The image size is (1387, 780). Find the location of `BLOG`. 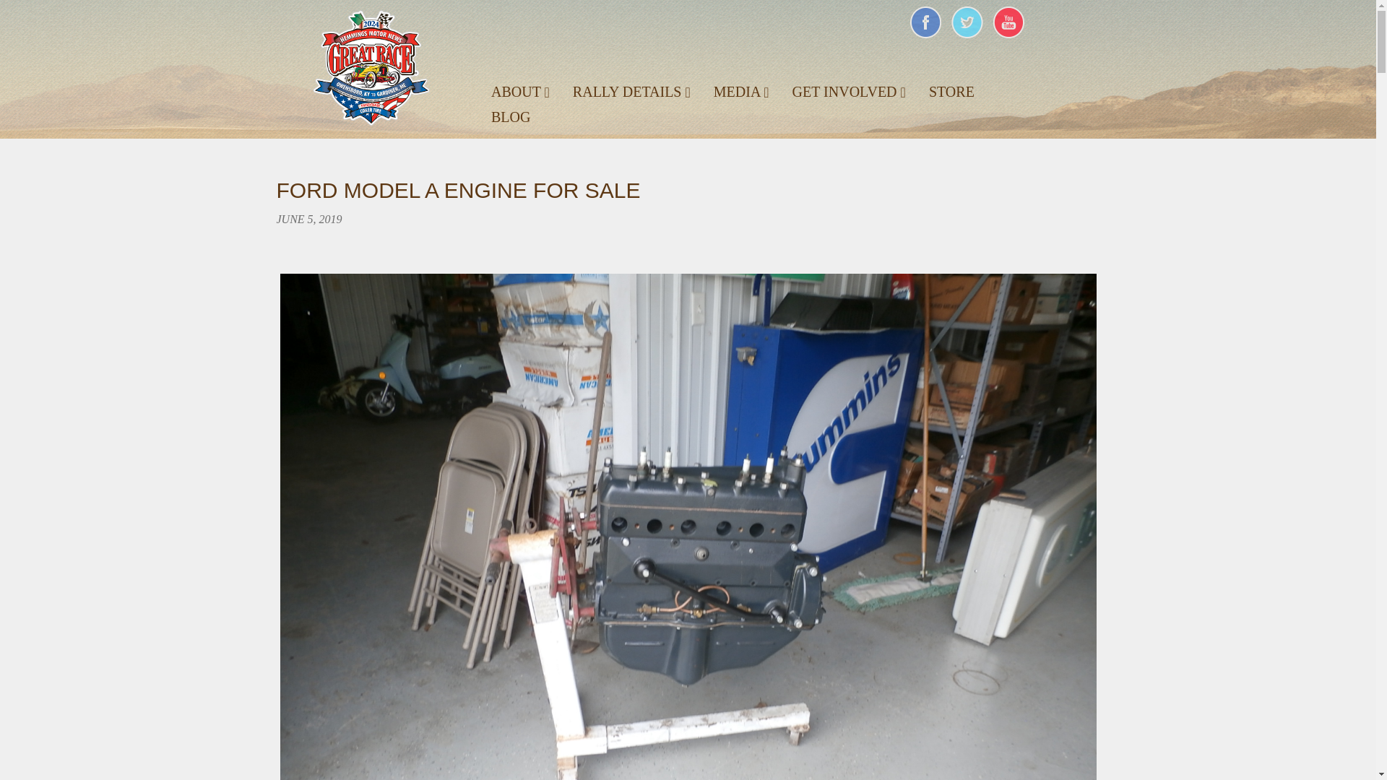

BLOG is located at coordinates (510, 117).